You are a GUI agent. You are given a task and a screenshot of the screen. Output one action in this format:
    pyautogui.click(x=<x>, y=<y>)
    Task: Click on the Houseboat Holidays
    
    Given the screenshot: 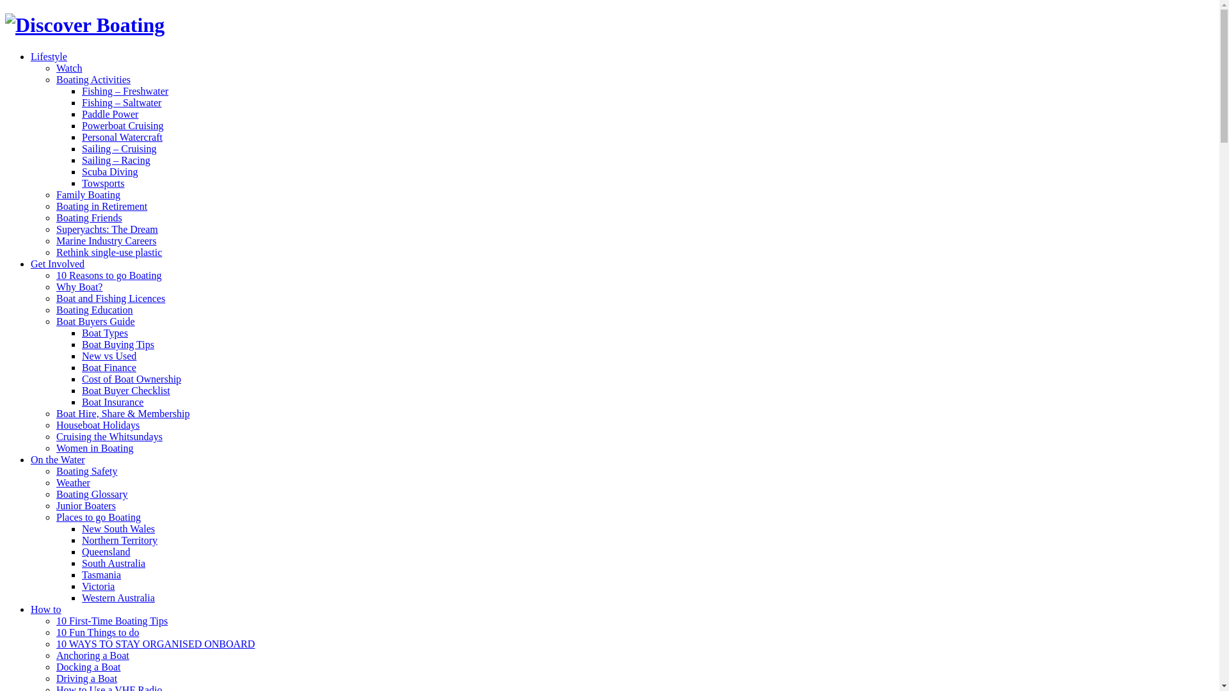 What is the action you would take?
    pyautogui.click(x=98, y=425)
    